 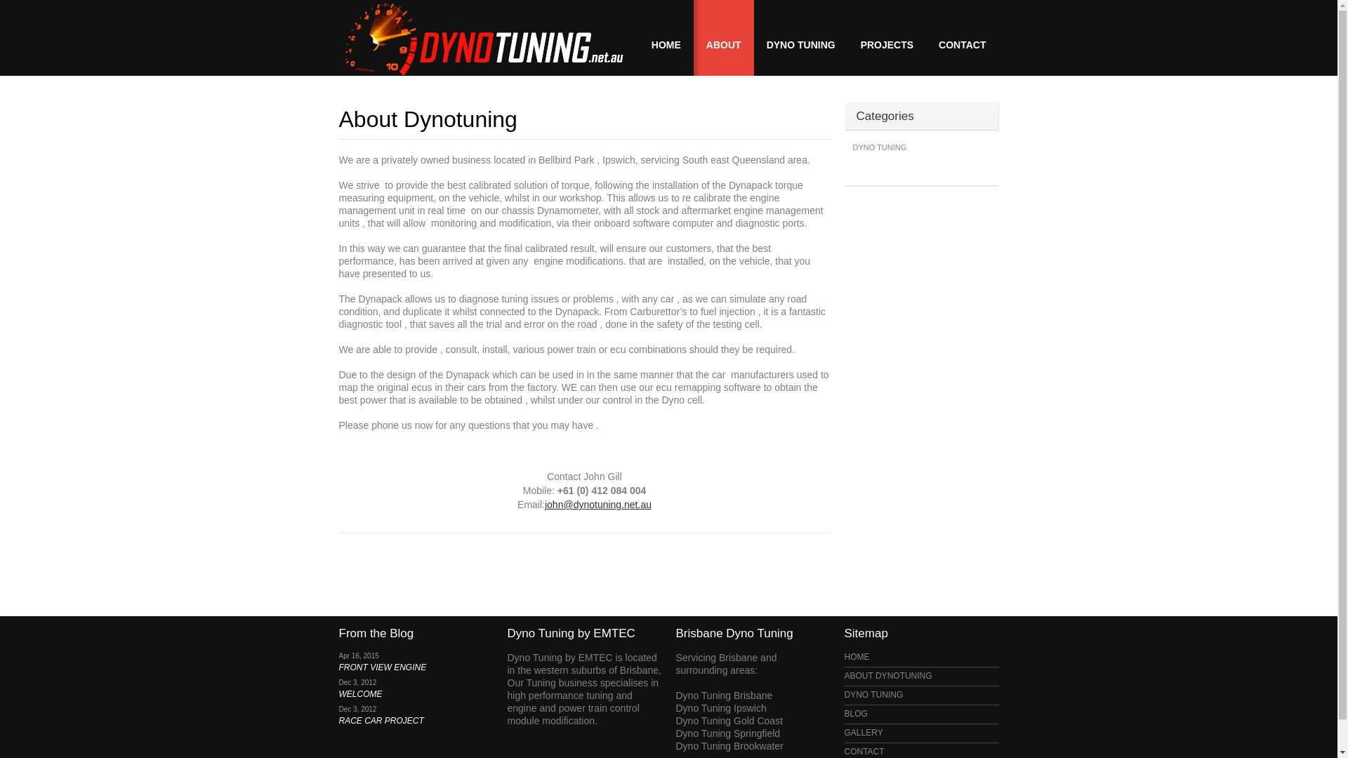 What do you see at coordinates (382, 667) in the screenshot?
I see `FRONT VIEW ENGINE` at bounding box center [382, 667].